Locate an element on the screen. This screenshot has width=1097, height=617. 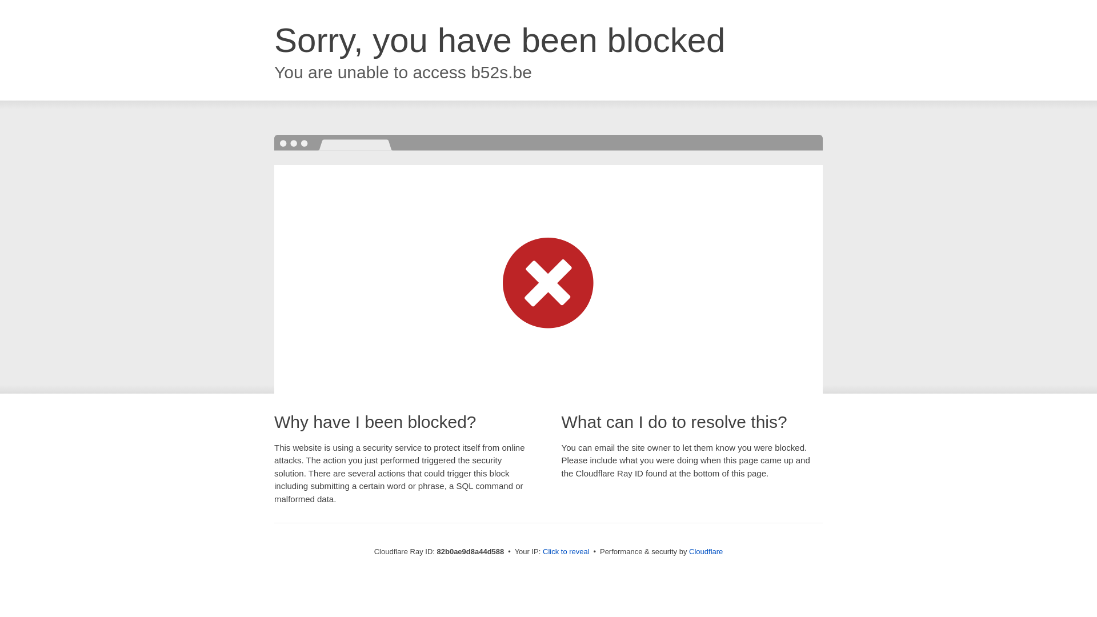
Click to reveal is located at coordinates (566, 552).